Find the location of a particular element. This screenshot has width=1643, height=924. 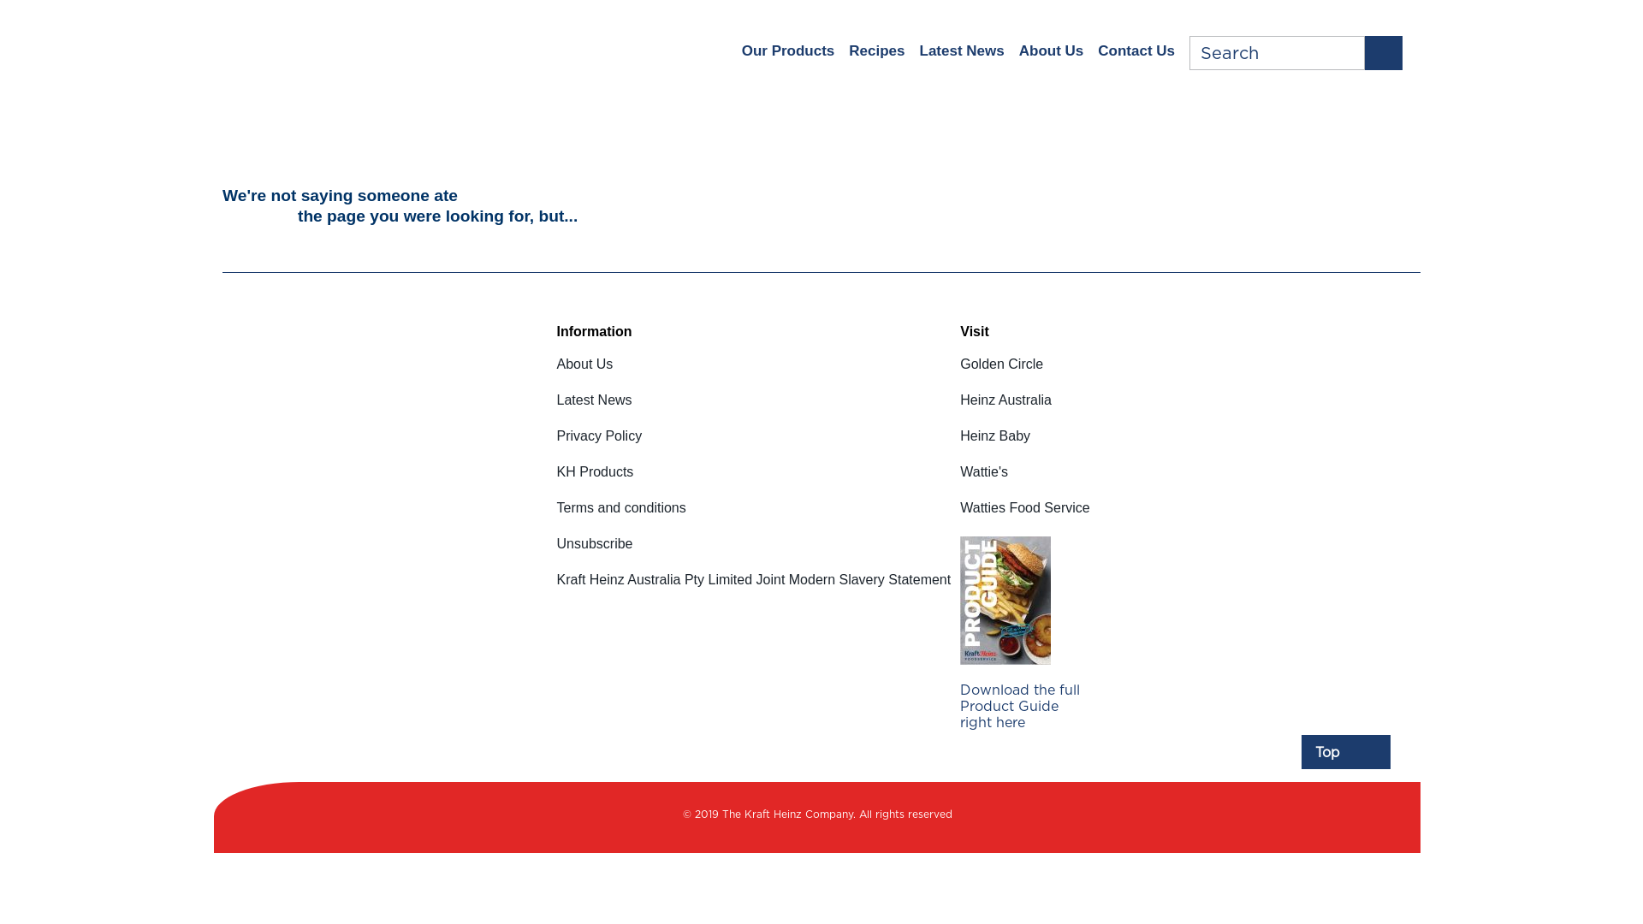

About Us is located at coordinates (1052, 51).